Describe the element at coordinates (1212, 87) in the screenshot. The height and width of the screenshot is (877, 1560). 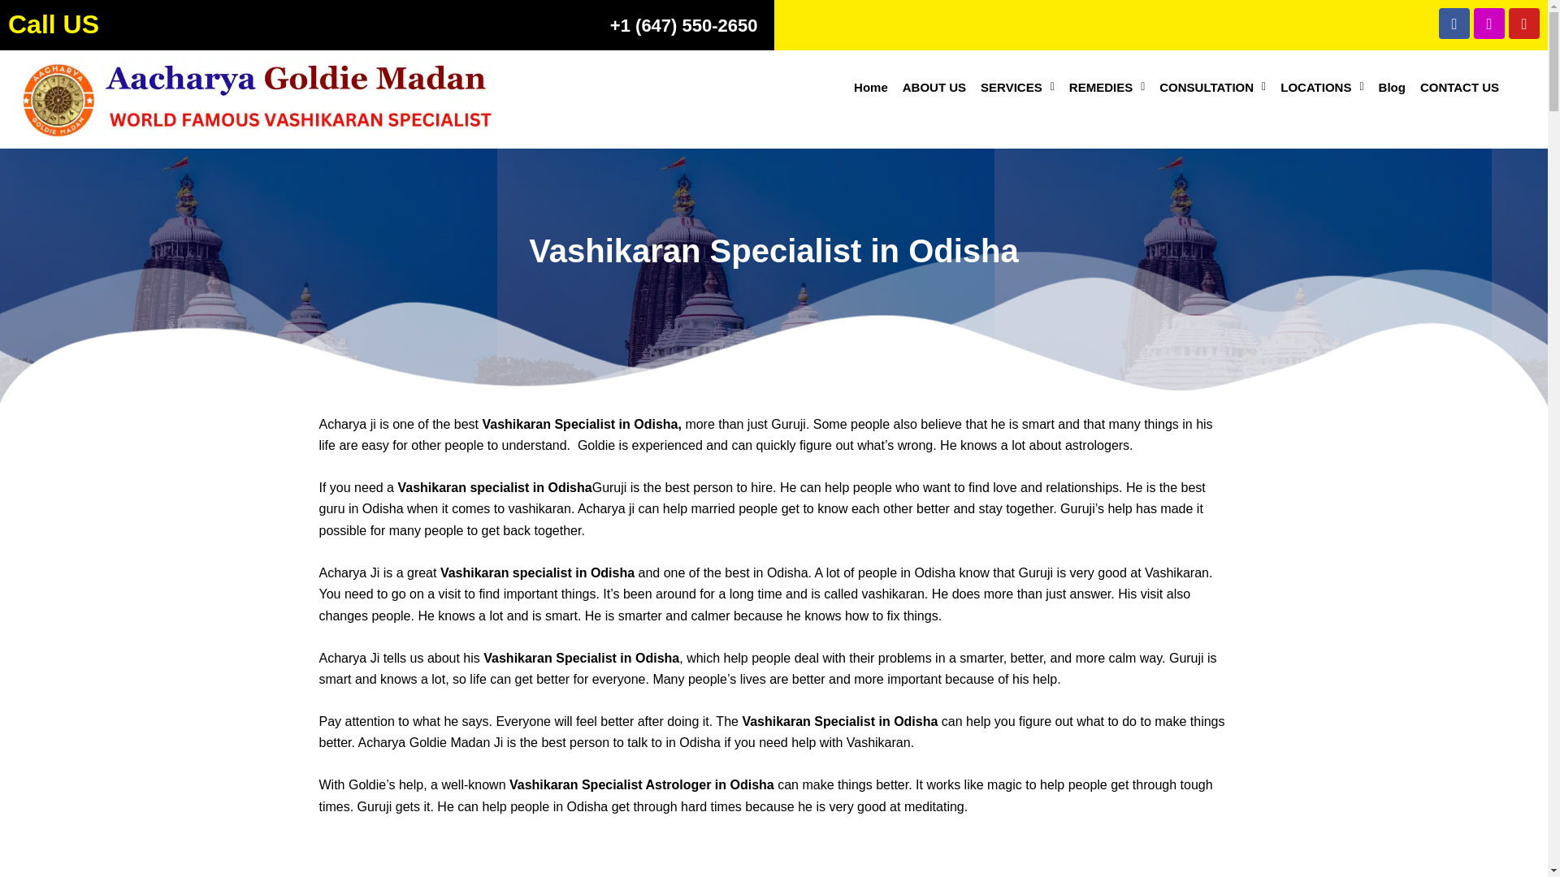
I see `CONSULTATION` at that location.